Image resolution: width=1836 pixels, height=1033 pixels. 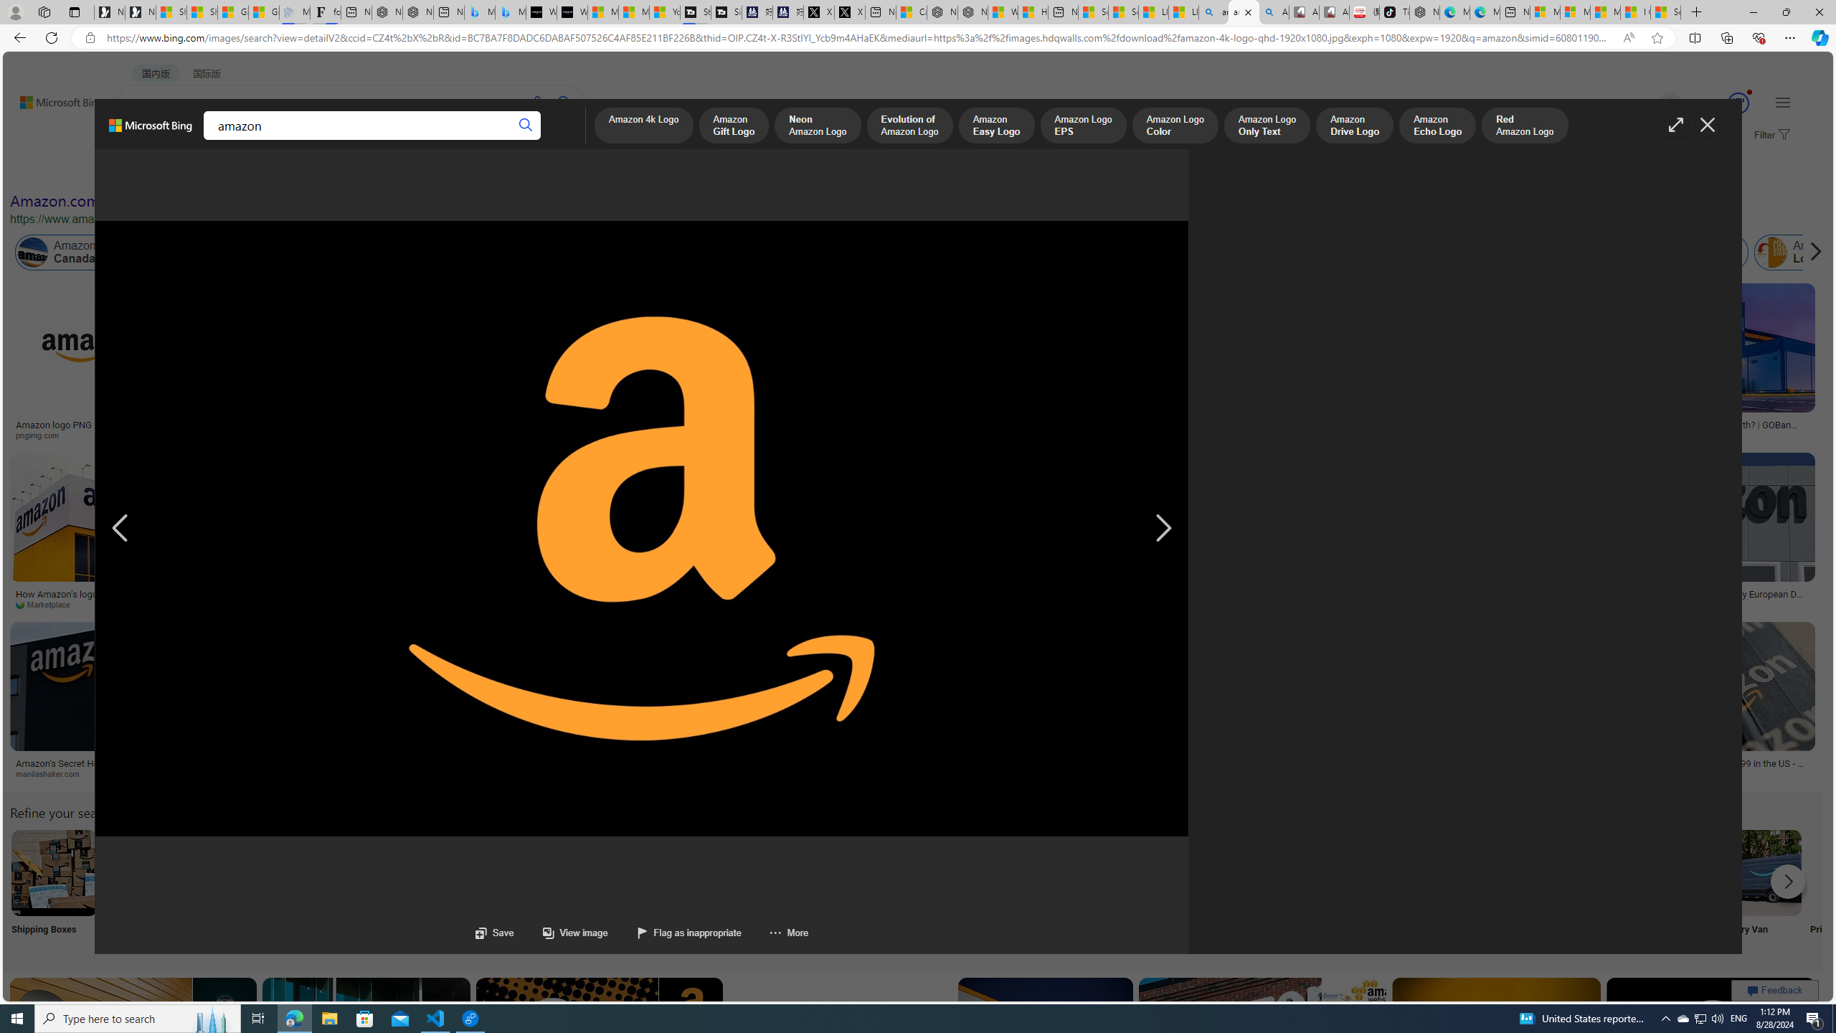 What do you see at coordinates (1711, 1042) in the screenshot?
I see `Image result for amazon` at bounding box center [1711, 1042].